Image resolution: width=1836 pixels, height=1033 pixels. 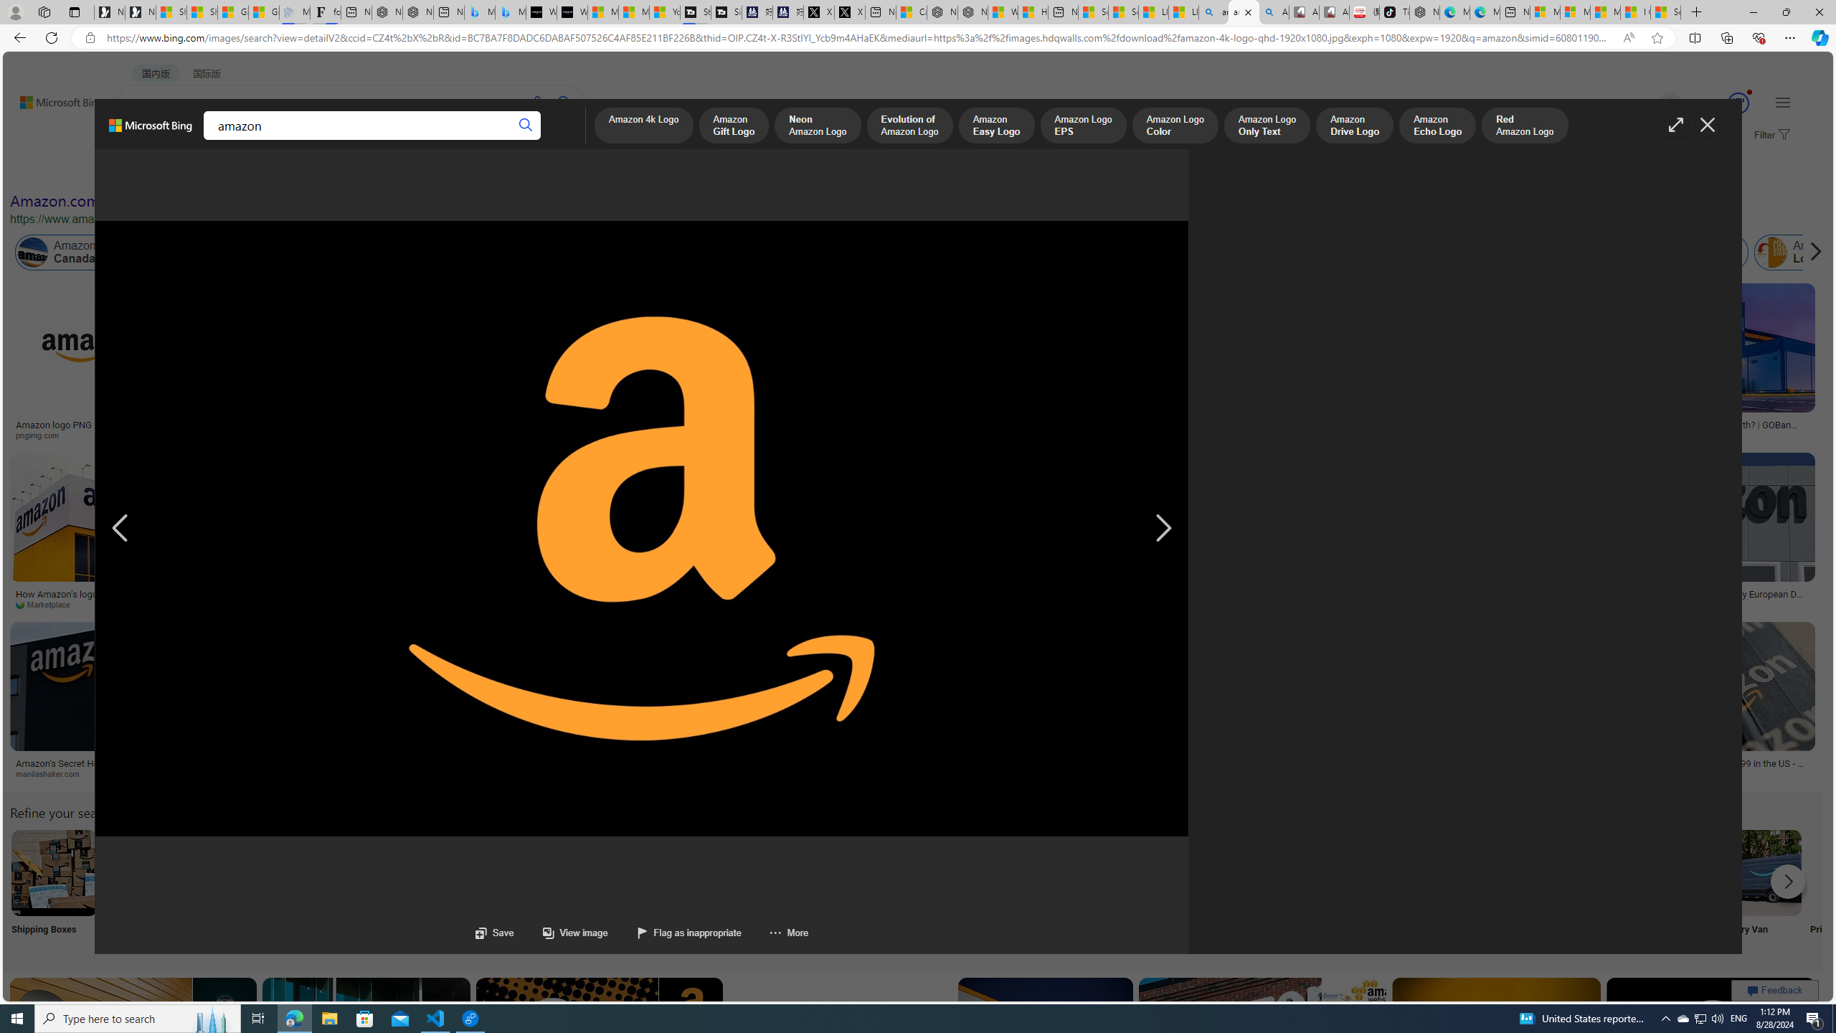 What do you see at coordinates (1711, 1042) in the screenshot?
I see `Image result for amazon` at bounding box center [1711, 1042].